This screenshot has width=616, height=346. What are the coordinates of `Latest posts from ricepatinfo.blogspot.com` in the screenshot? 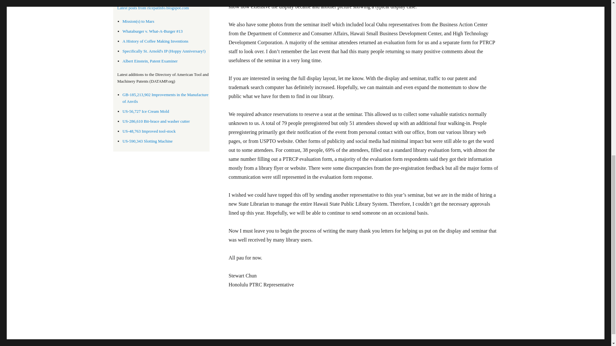 It's located at (163, 8).